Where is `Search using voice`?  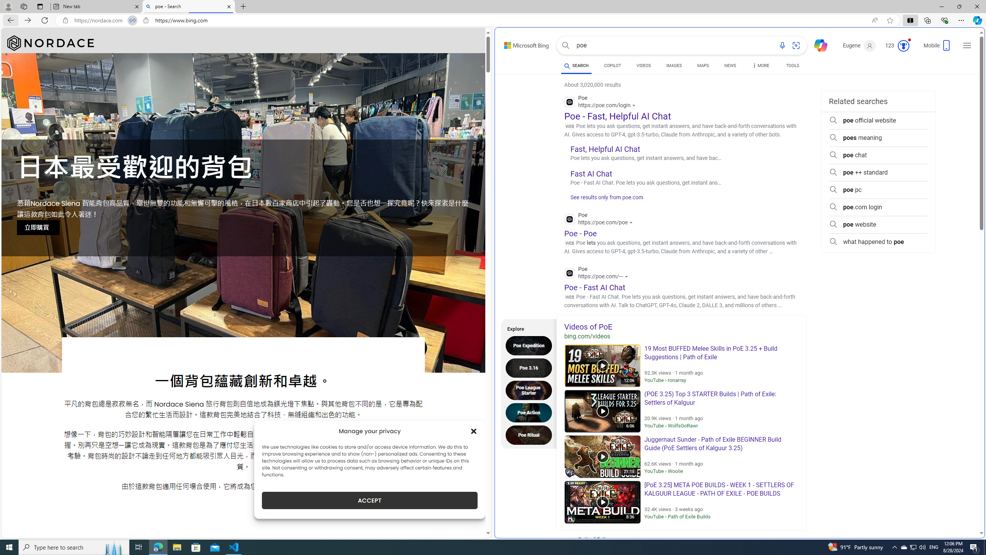 Search using voice is located at coordinates (782, 45).